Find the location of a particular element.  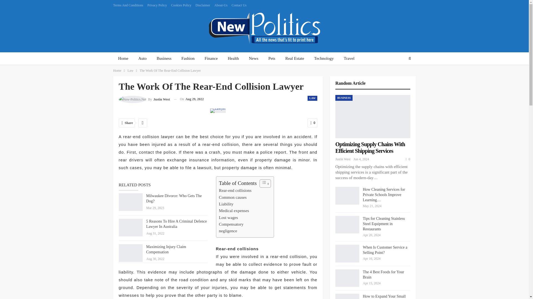

Milwaukee Divorce: Who Gets The Dog? is located at coordinates (174, 198).